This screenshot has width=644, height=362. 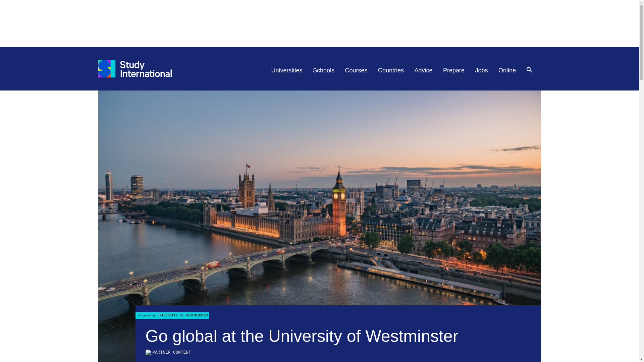 What do you see at coordinates (391, 70) in the screenshot?
I see `Countries` at bounding box center [391, 70].